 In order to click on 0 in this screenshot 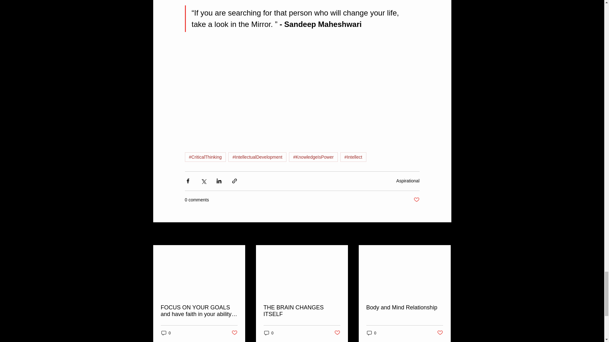, I will do `click(268, 333)`.